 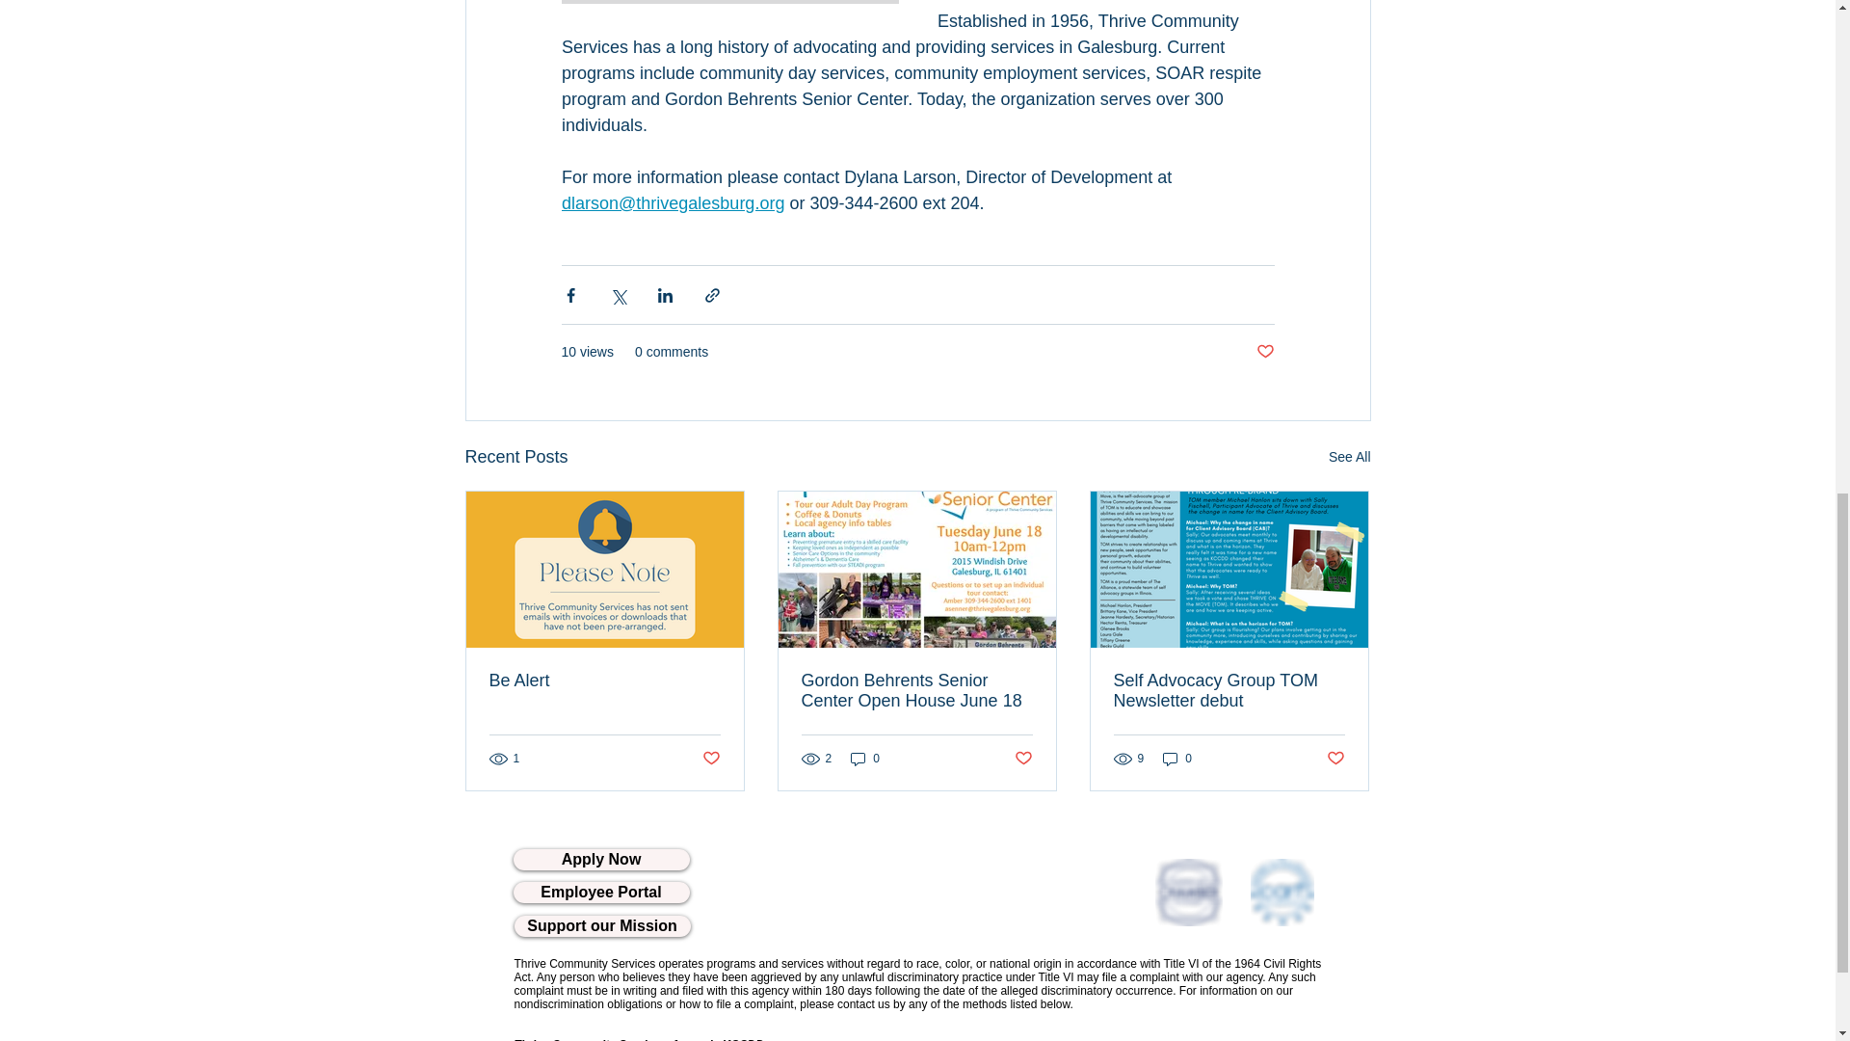 I want to click on Post not marked as liked, so click(x=1264, y=352).